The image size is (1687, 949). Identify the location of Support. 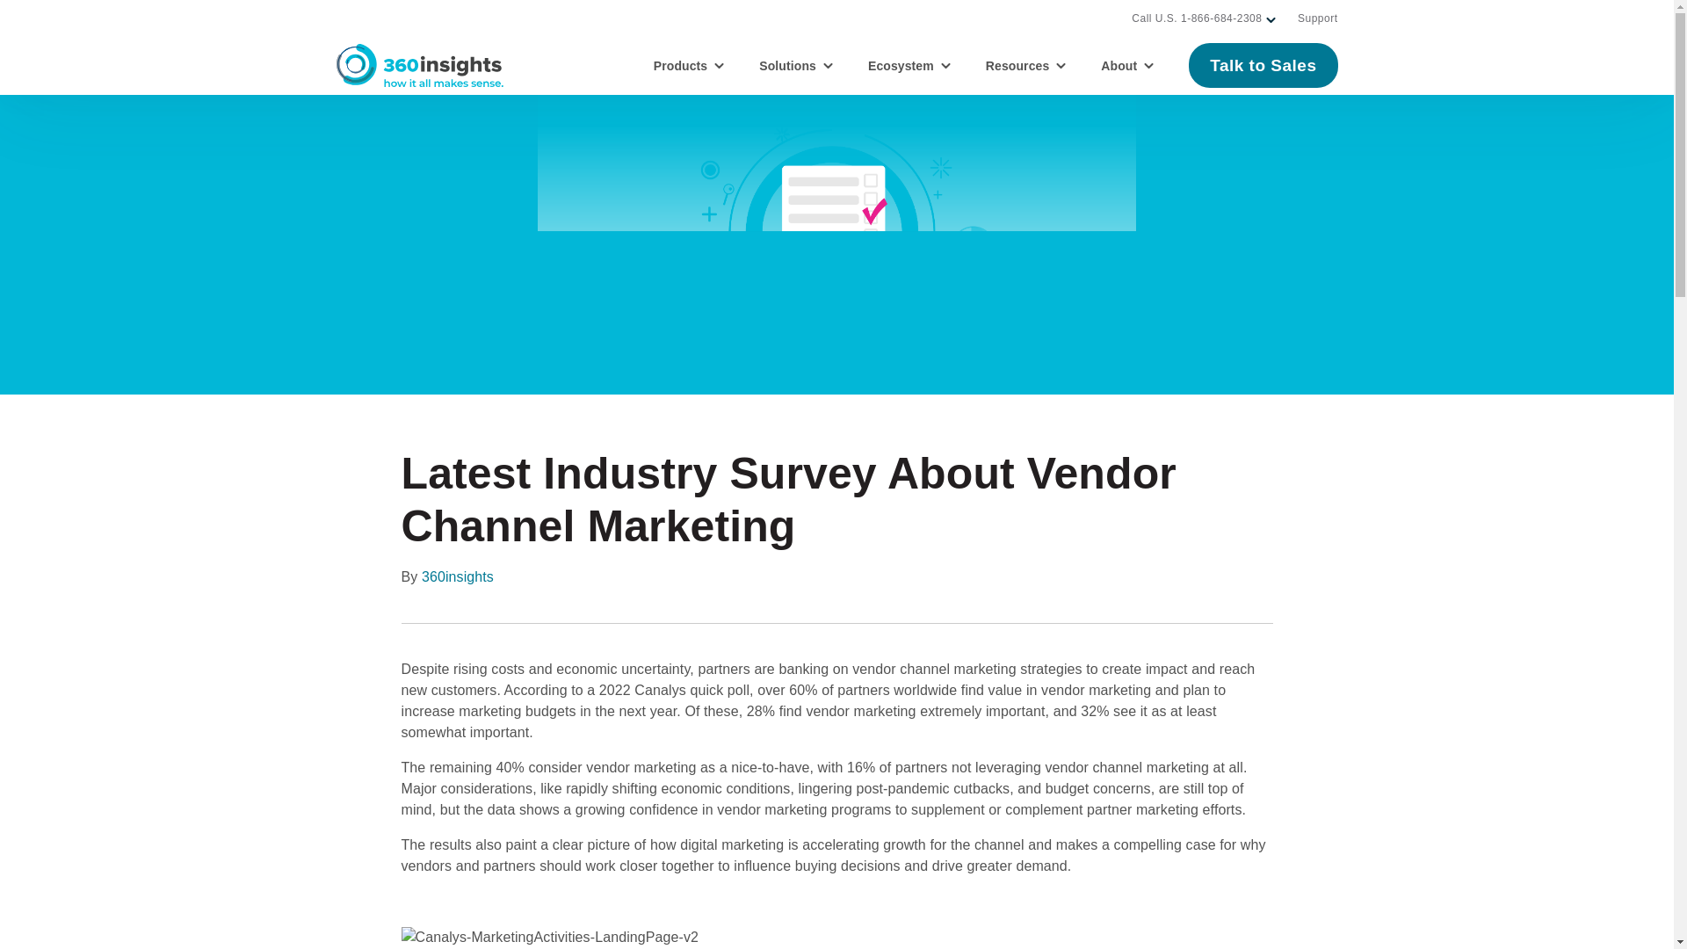
(1317, 18).